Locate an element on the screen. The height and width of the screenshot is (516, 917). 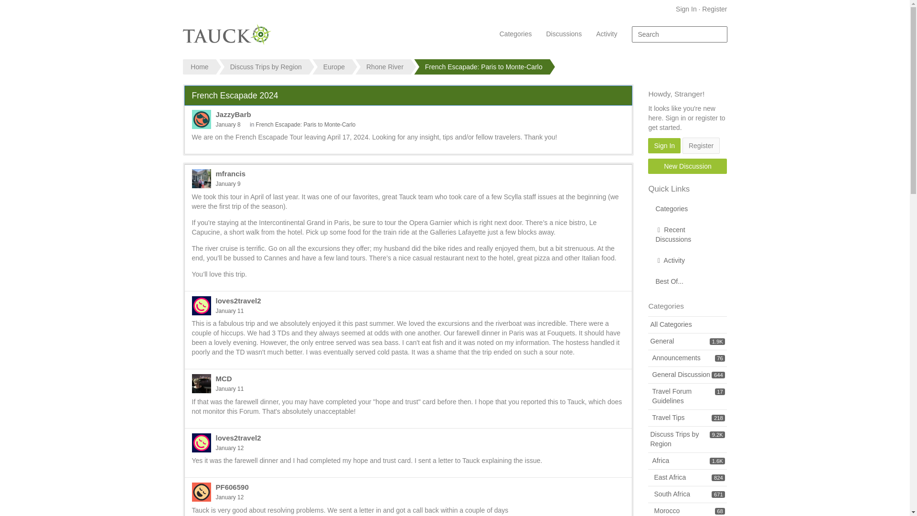
Sign In is located at coordinates (686, 9).